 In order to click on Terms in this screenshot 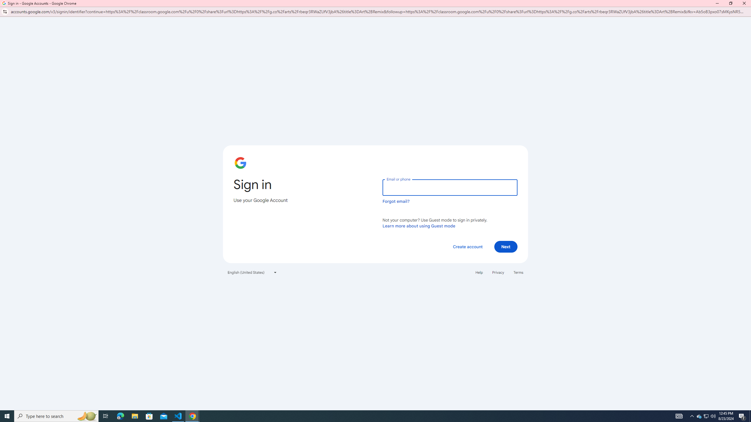, I will do `click(519, 273)`.